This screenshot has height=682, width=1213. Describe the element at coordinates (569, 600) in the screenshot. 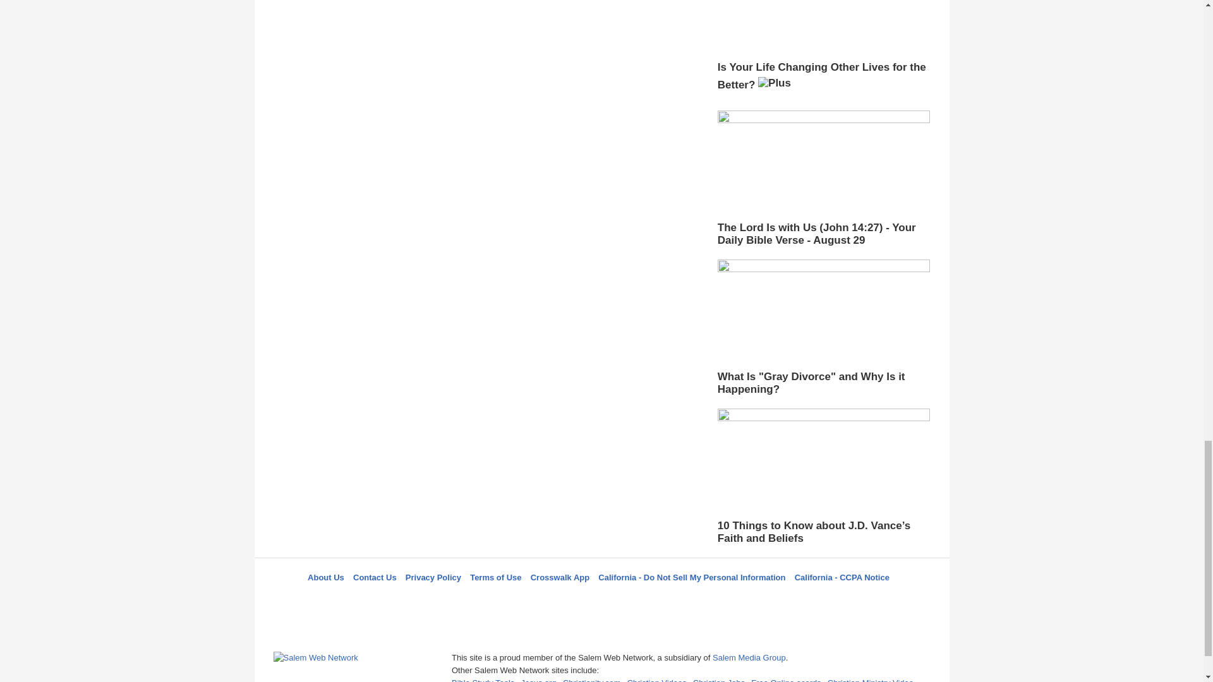

I see `Twitter` at that location.